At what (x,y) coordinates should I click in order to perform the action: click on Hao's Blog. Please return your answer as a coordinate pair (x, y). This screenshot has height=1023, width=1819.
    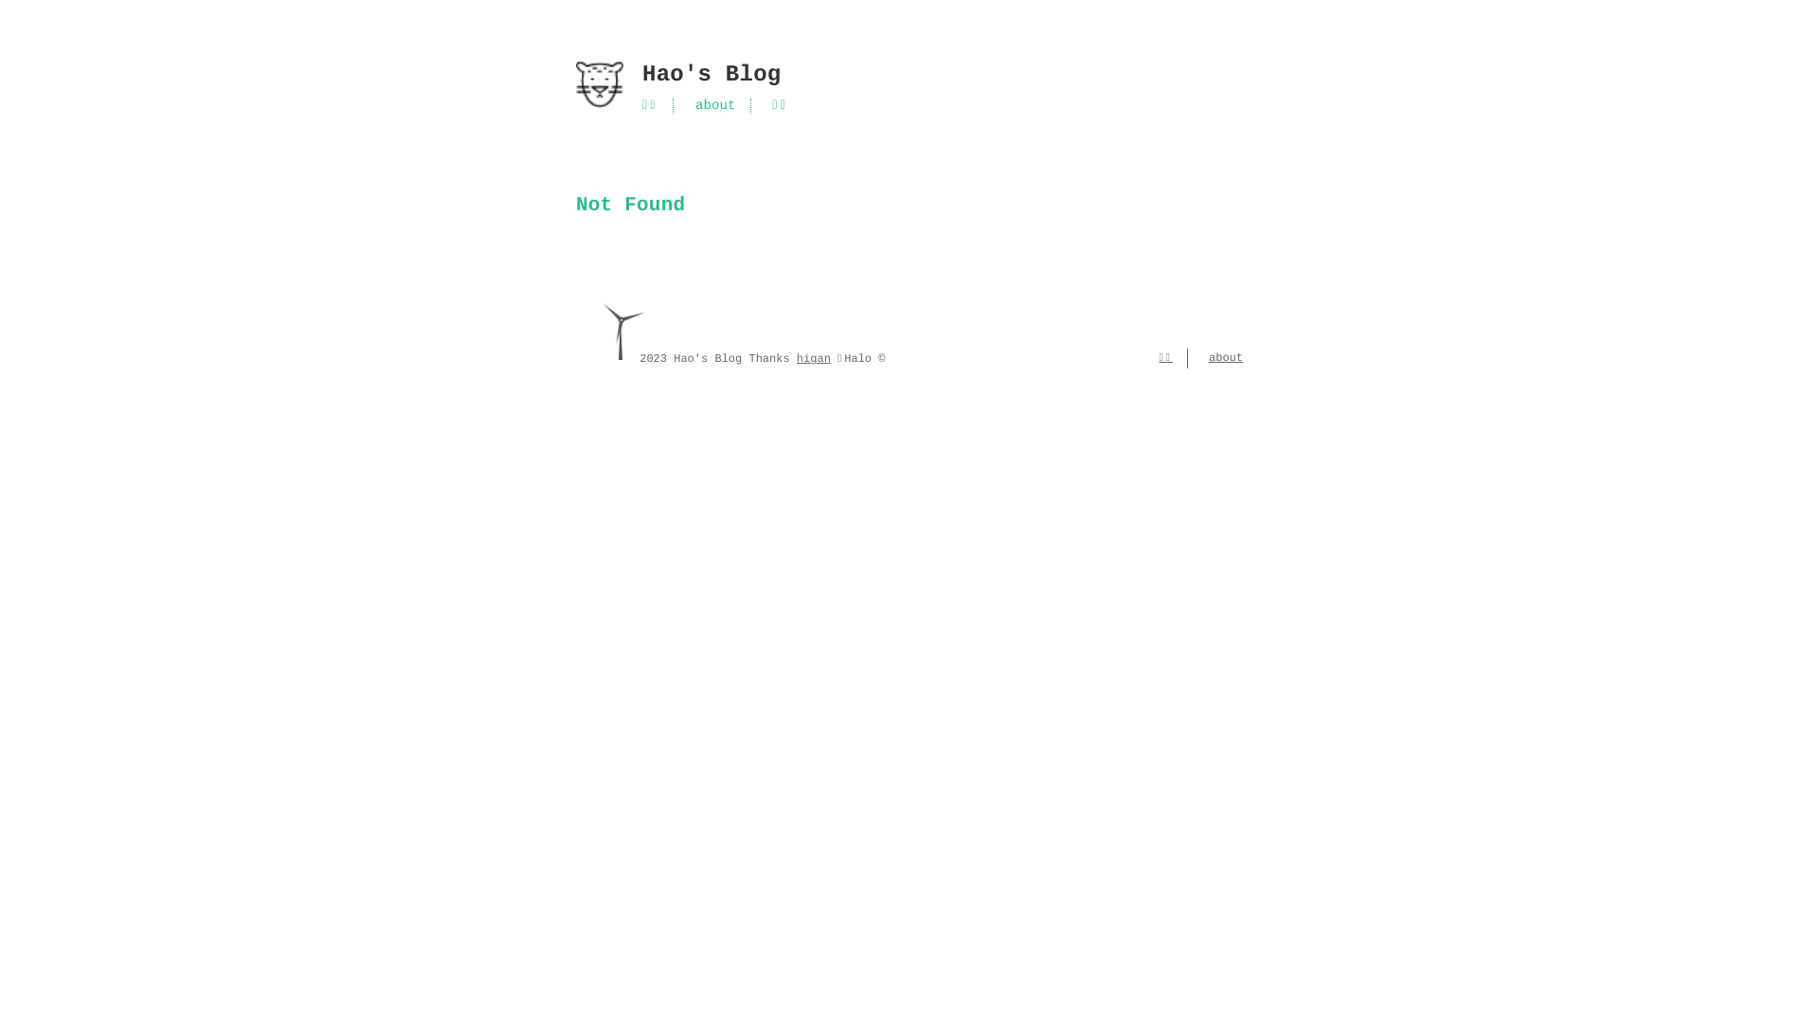
    Looking at the image, I should click on (909, 76).